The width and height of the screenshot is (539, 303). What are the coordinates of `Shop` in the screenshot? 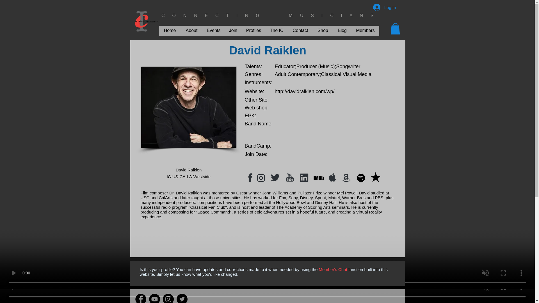 It's located at (322, 30).